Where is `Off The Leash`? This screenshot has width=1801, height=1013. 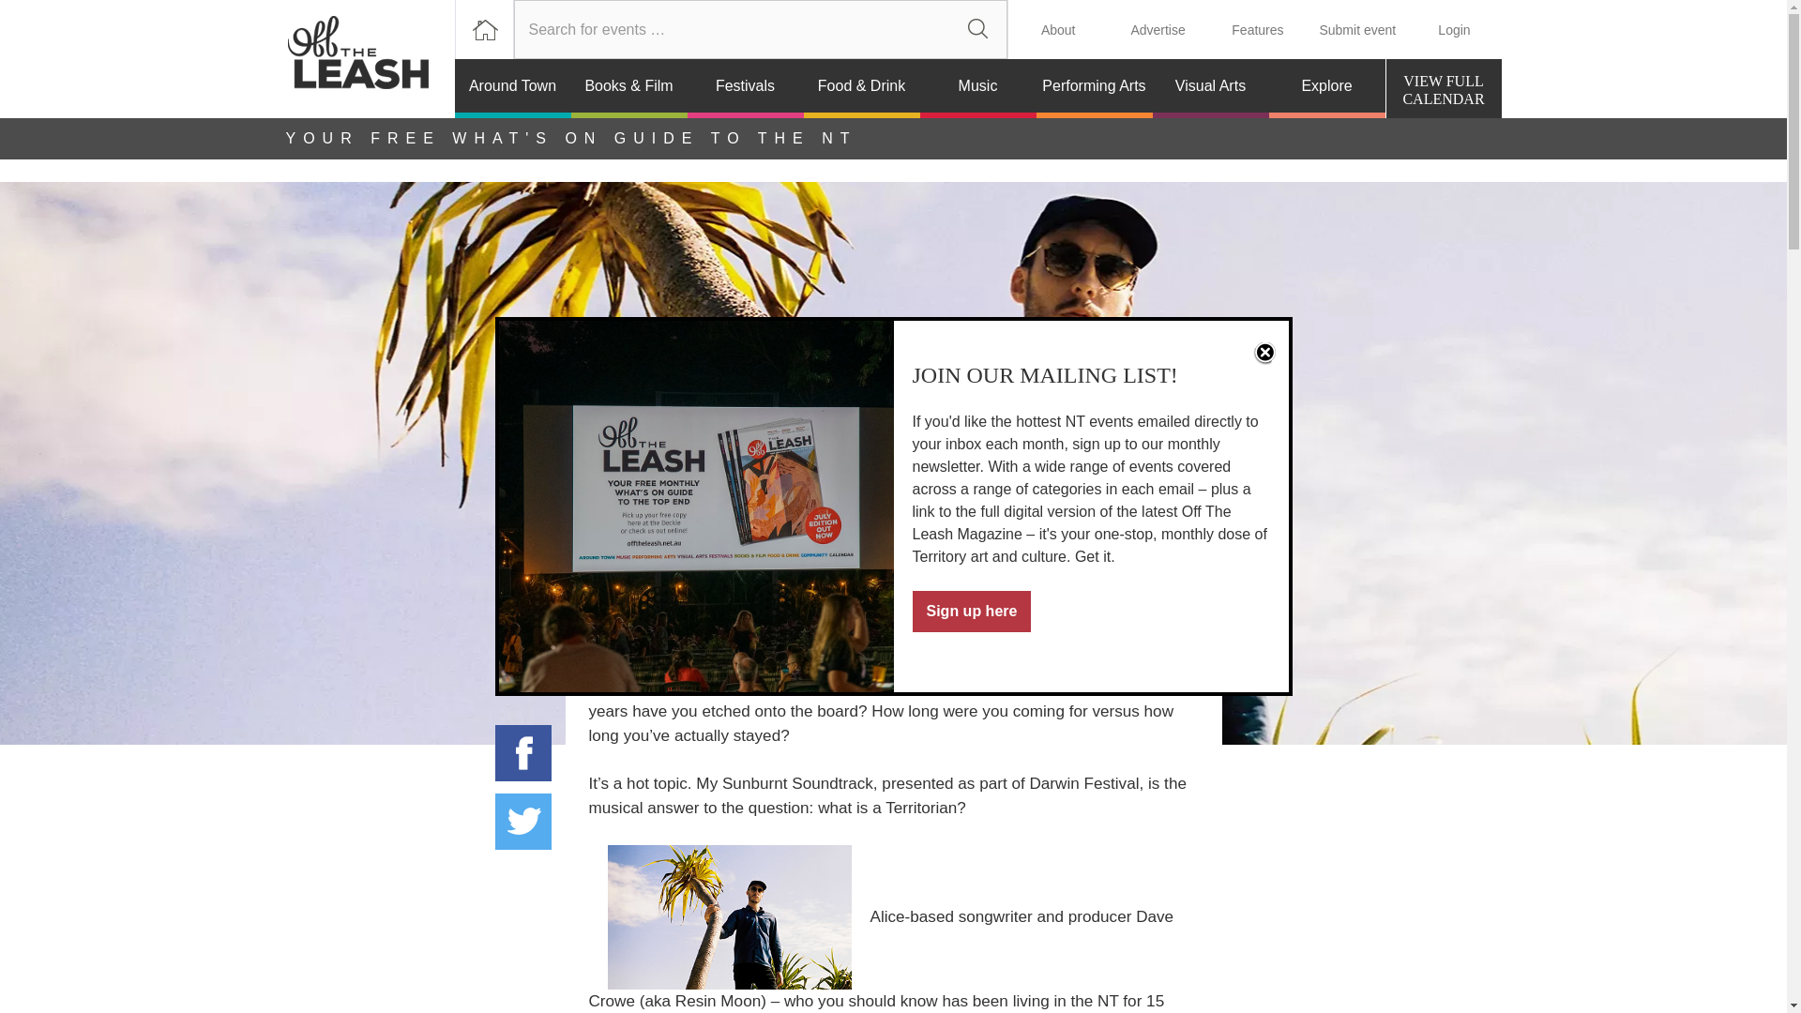 Off The Leash is located at coordinates (369, 59).